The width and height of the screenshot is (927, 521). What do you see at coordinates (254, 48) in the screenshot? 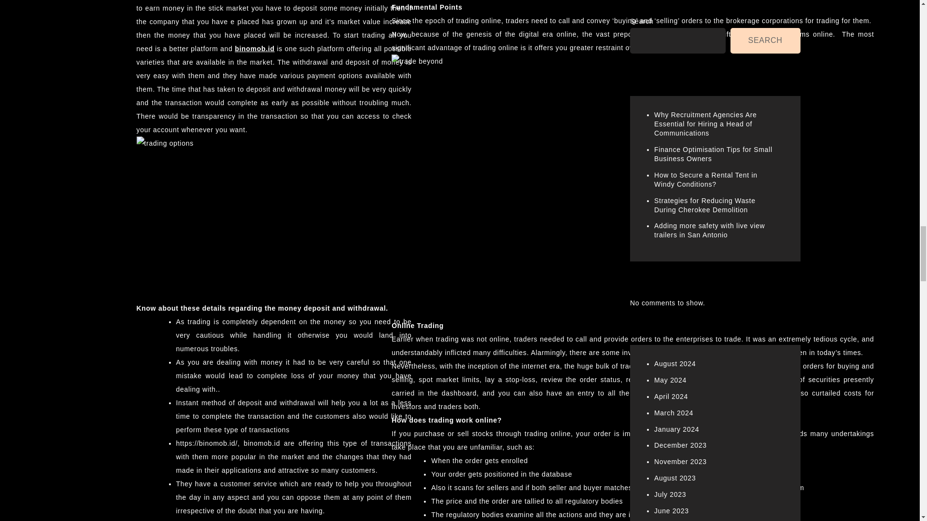
I see `binomob.id` at bounding box center [254, 48].